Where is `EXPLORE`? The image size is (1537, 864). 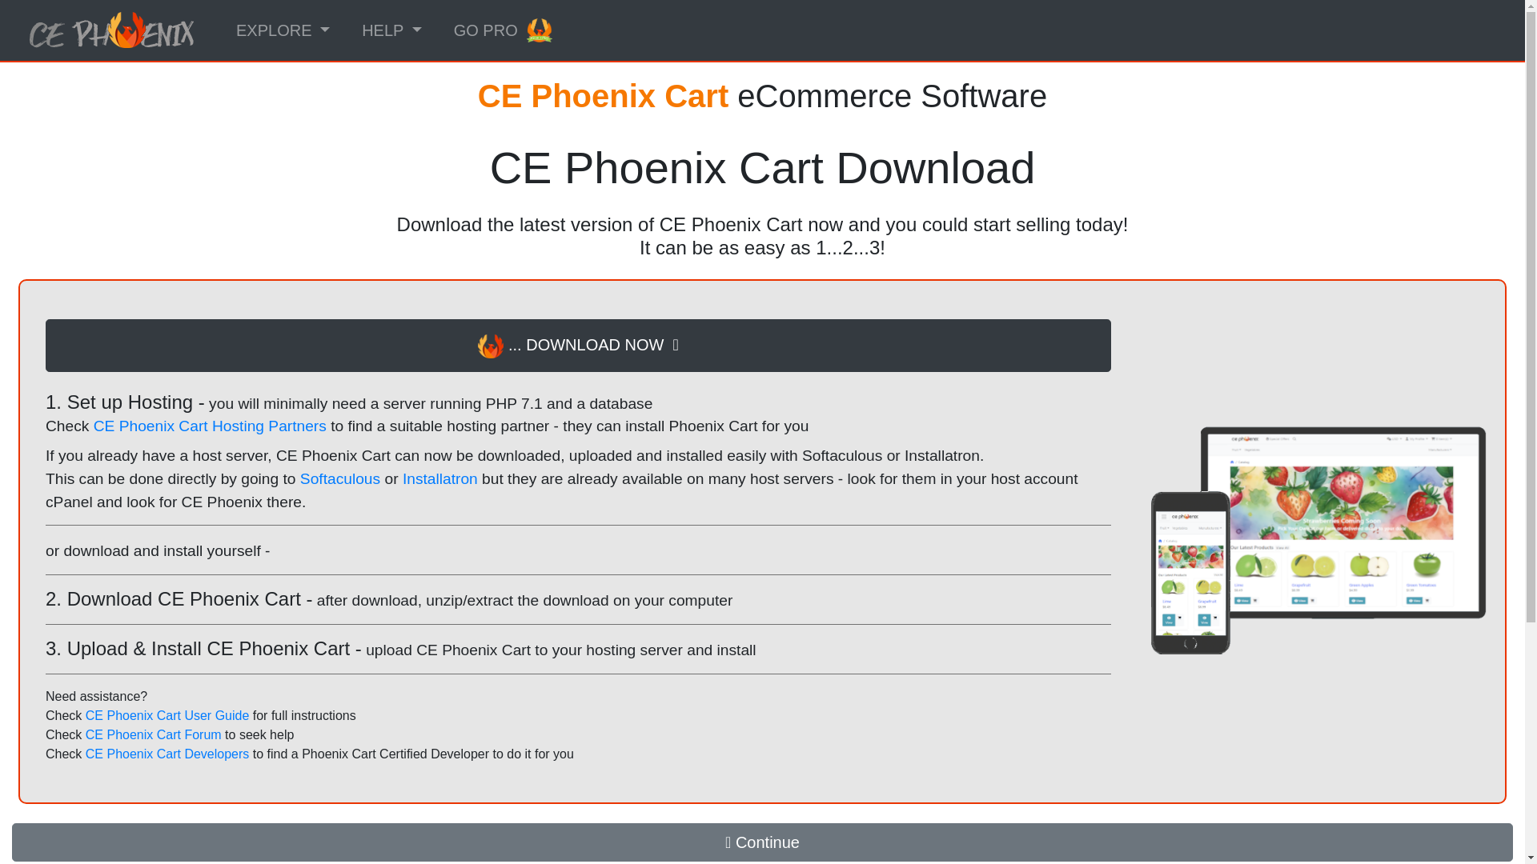
EXPLORE is located at coordinates (283, 30).